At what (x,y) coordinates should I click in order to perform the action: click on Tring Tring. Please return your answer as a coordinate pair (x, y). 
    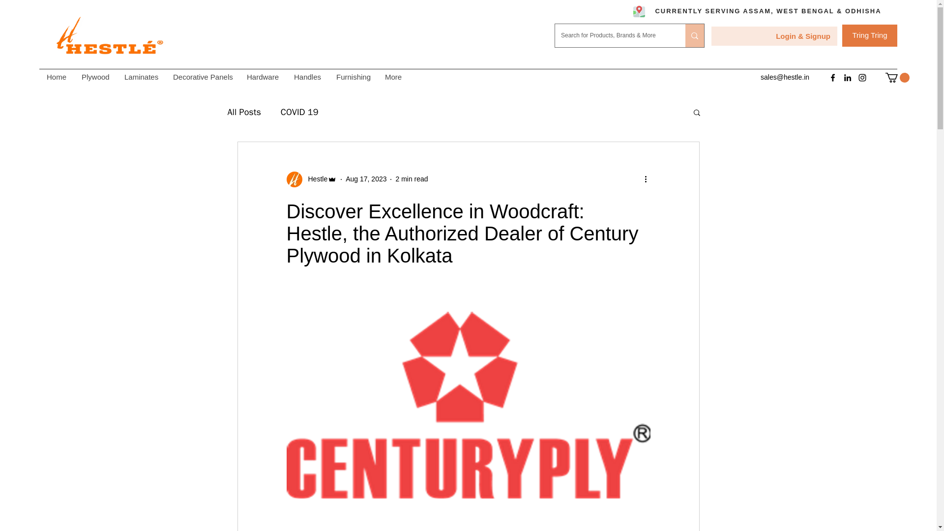
    Looking at the image, I should click on (869, 35).